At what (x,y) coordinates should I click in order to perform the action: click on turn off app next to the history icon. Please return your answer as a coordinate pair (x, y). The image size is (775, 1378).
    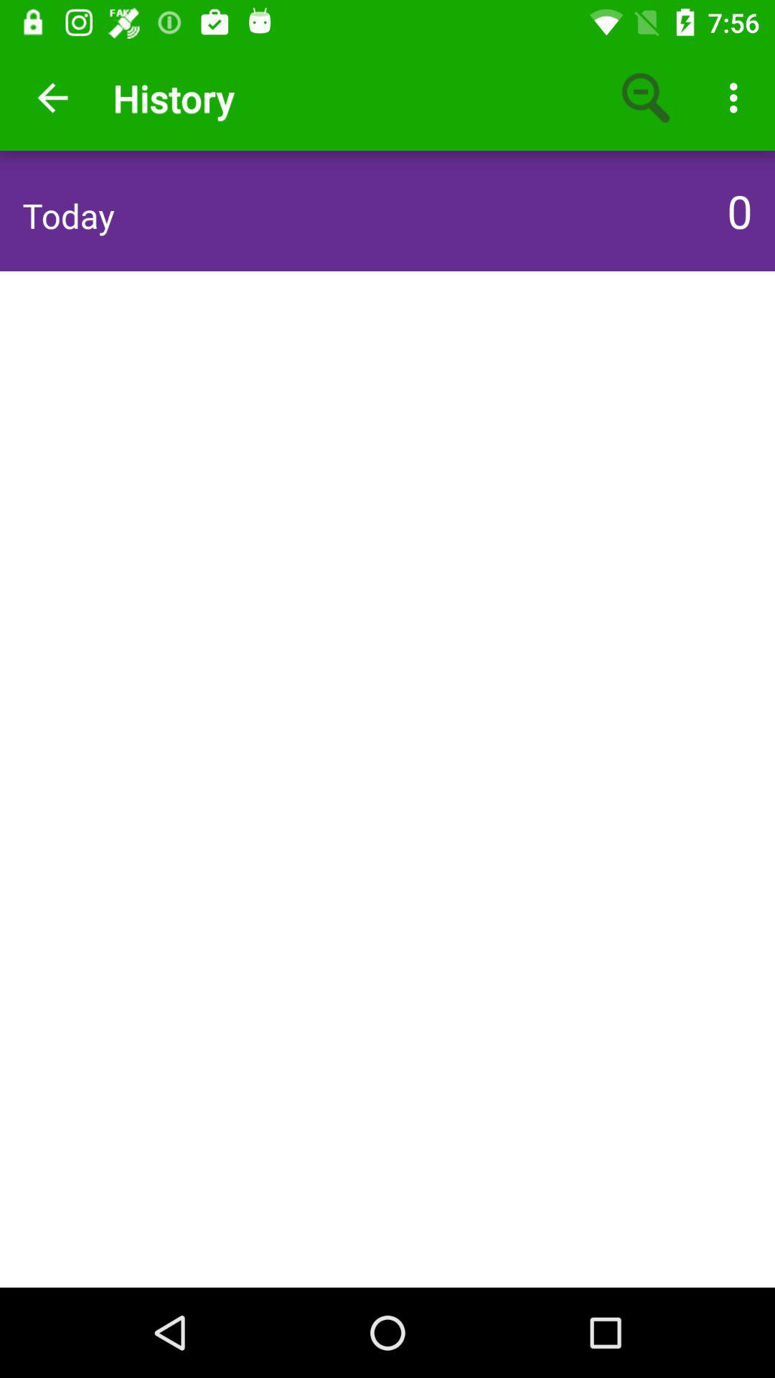
    Looking at the image, I should click on (52, 98).